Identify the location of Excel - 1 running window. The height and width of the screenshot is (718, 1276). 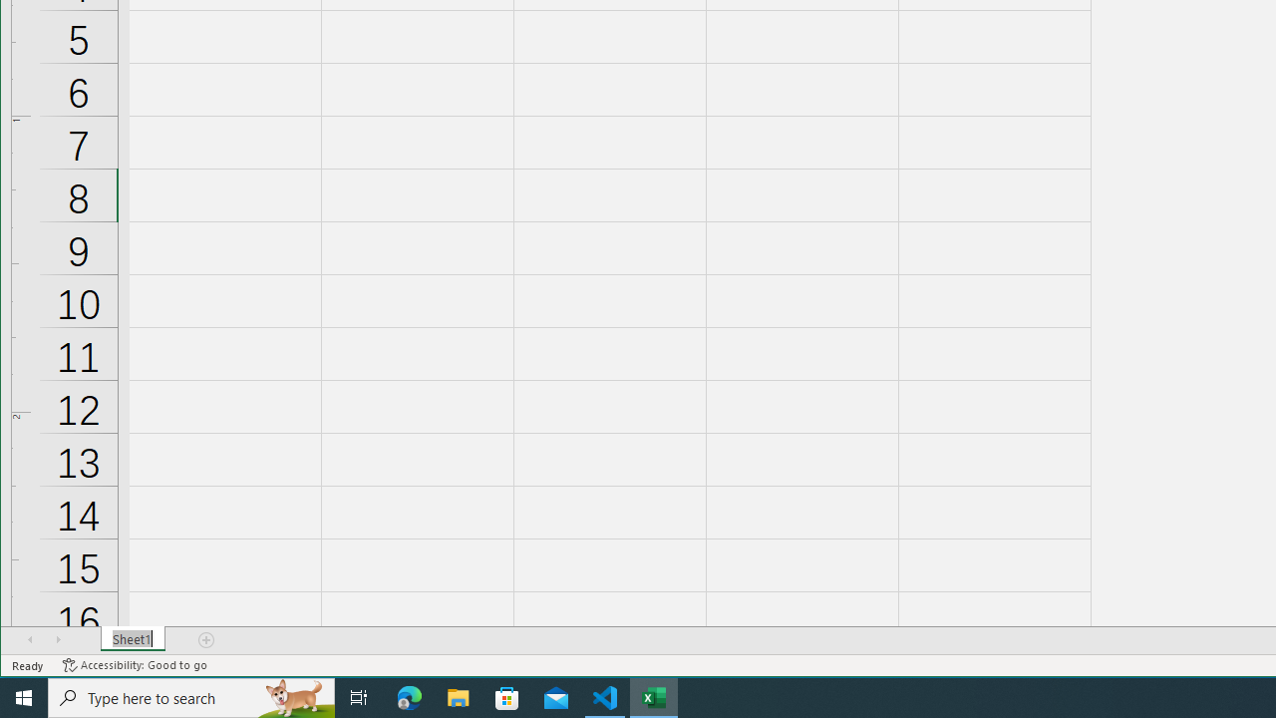
(654, 698).